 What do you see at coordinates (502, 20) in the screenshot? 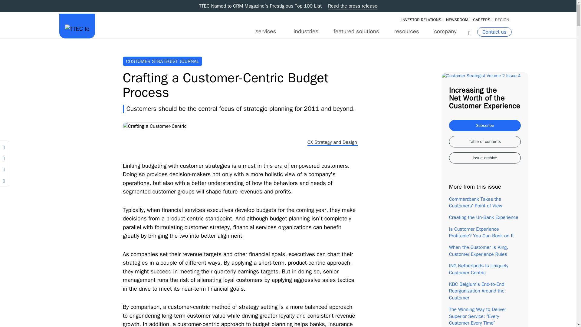
I see `REGION` at bounding box center [502, 20].